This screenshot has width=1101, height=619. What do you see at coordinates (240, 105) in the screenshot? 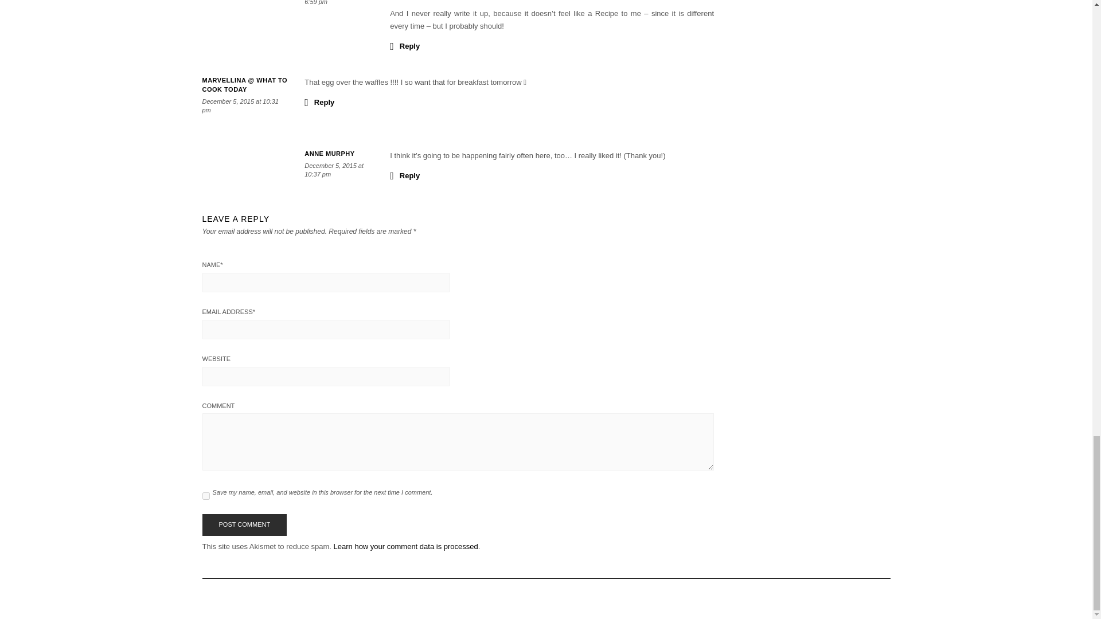
I see `December 5, 2015 at 10:31 pm` at bounding box center [240, 105].